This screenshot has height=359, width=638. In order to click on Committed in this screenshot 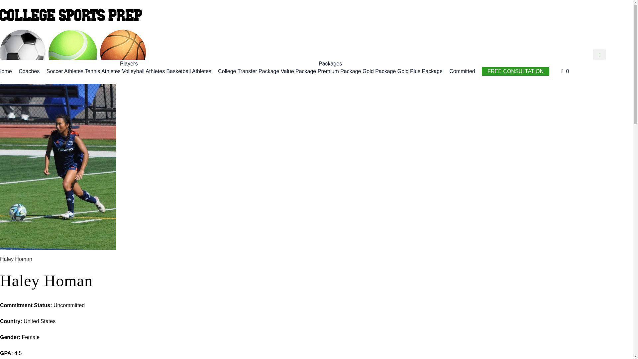, I will do `click(462, 71)`.